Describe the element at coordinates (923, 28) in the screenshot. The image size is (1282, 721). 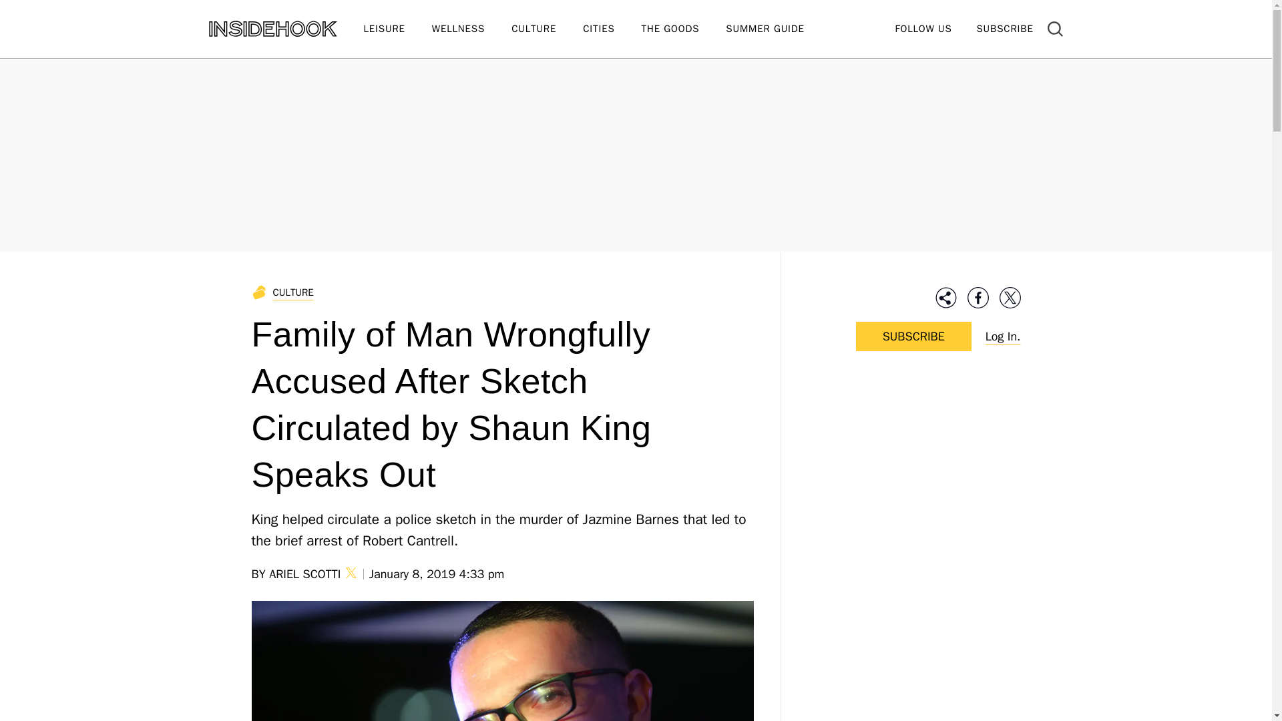
I see `FOLLOW US` at that location.